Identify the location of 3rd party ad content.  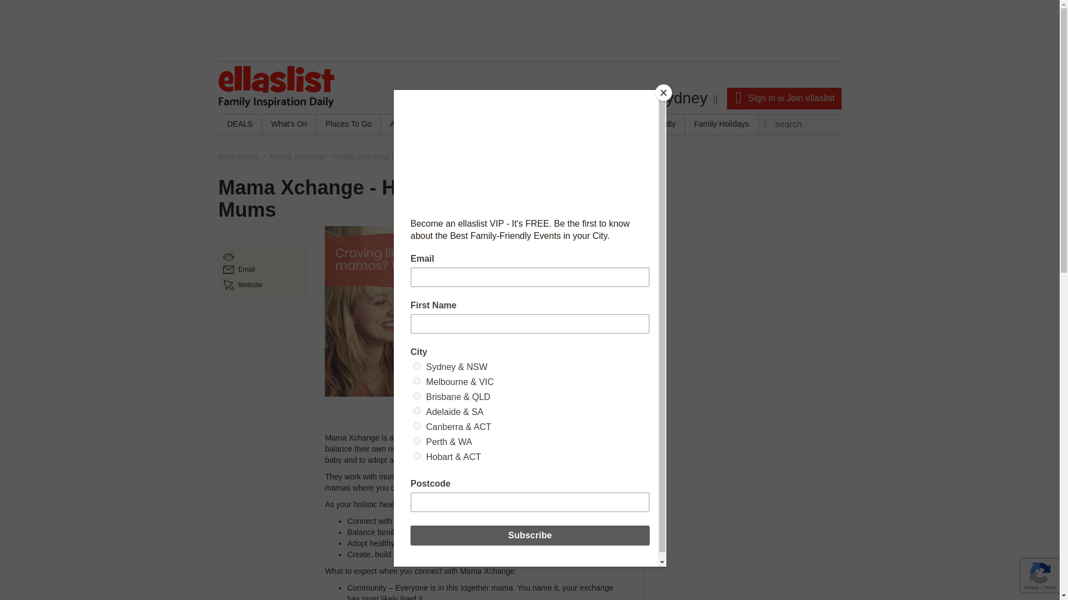
(529, 30).